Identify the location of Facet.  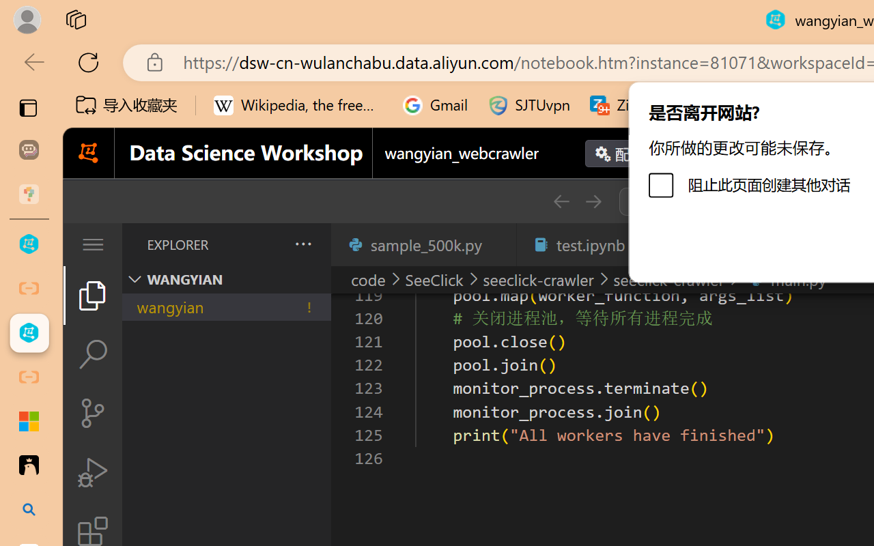
(167, 76).